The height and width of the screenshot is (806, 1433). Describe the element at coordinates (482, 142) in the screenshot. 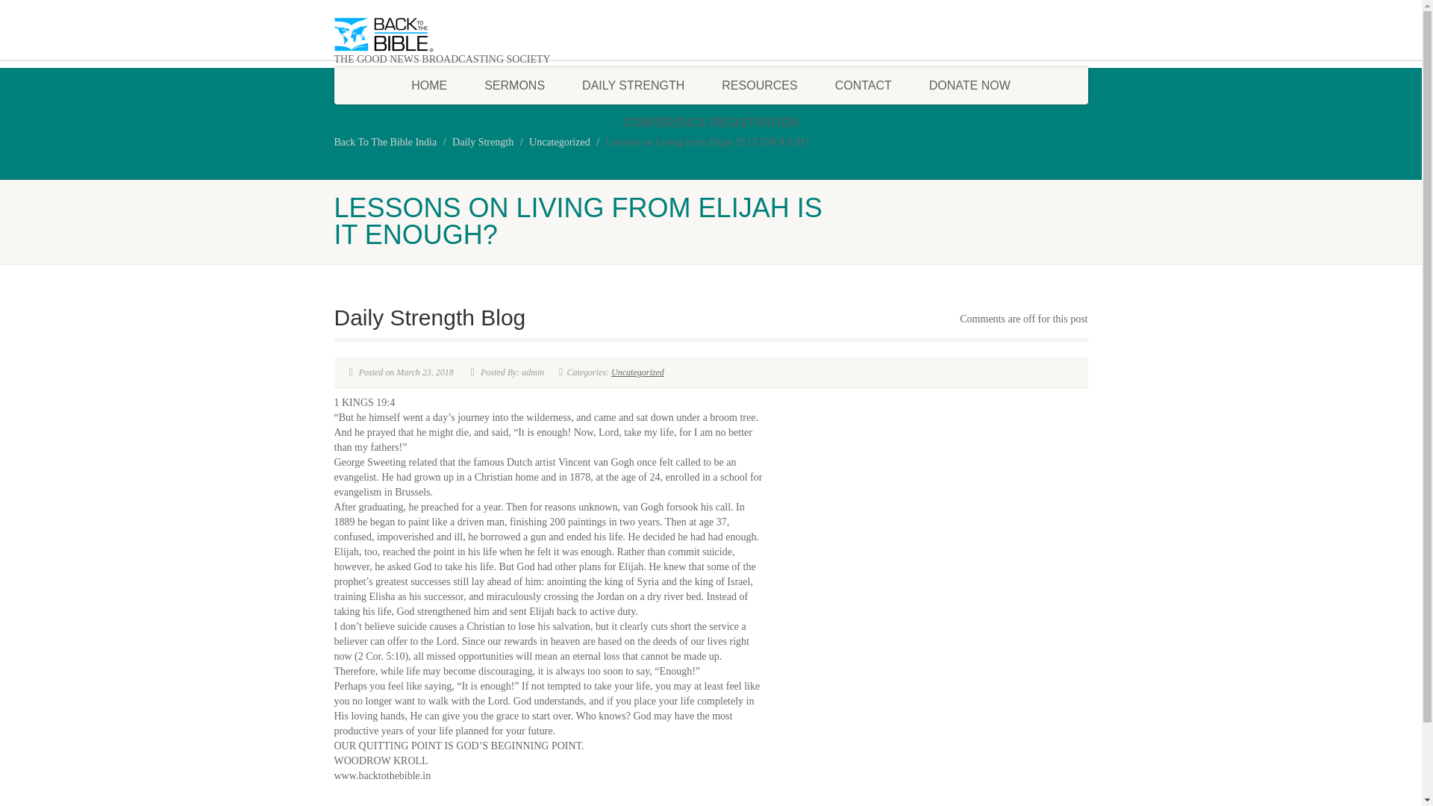

I see `Go to Daily Strength.` at that location.